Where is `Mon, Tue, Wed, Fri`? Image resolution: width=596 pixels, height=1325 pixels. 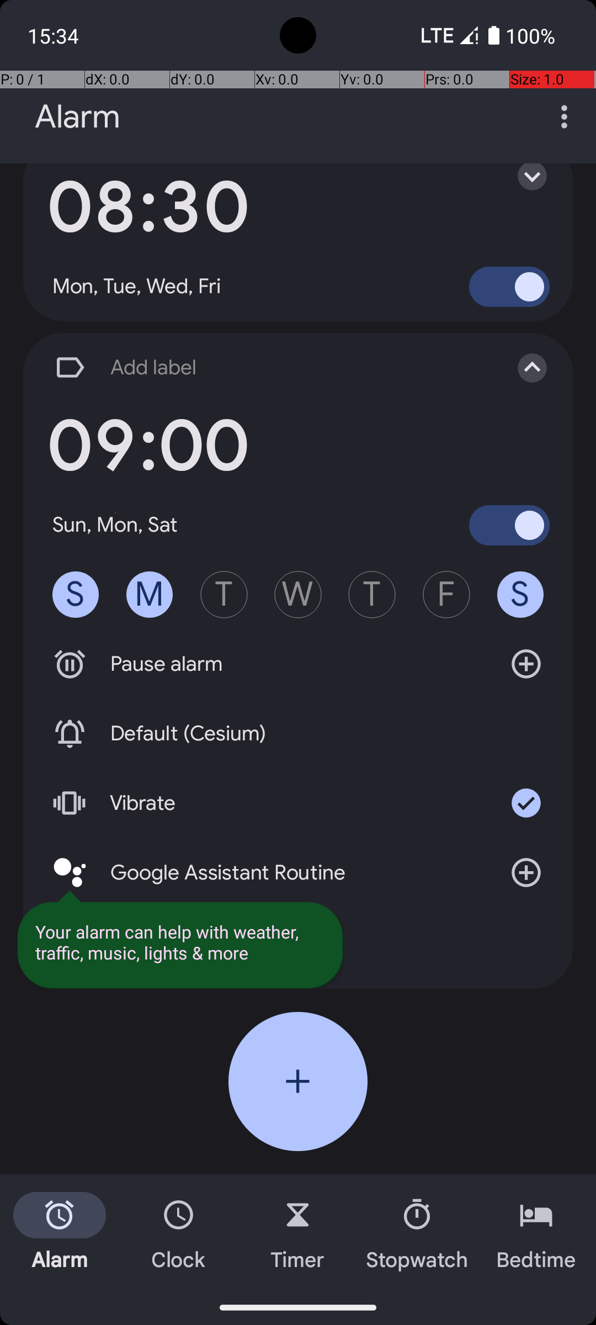
Mon, Tue, Wed, Fri is located at coordinates (137, 287).